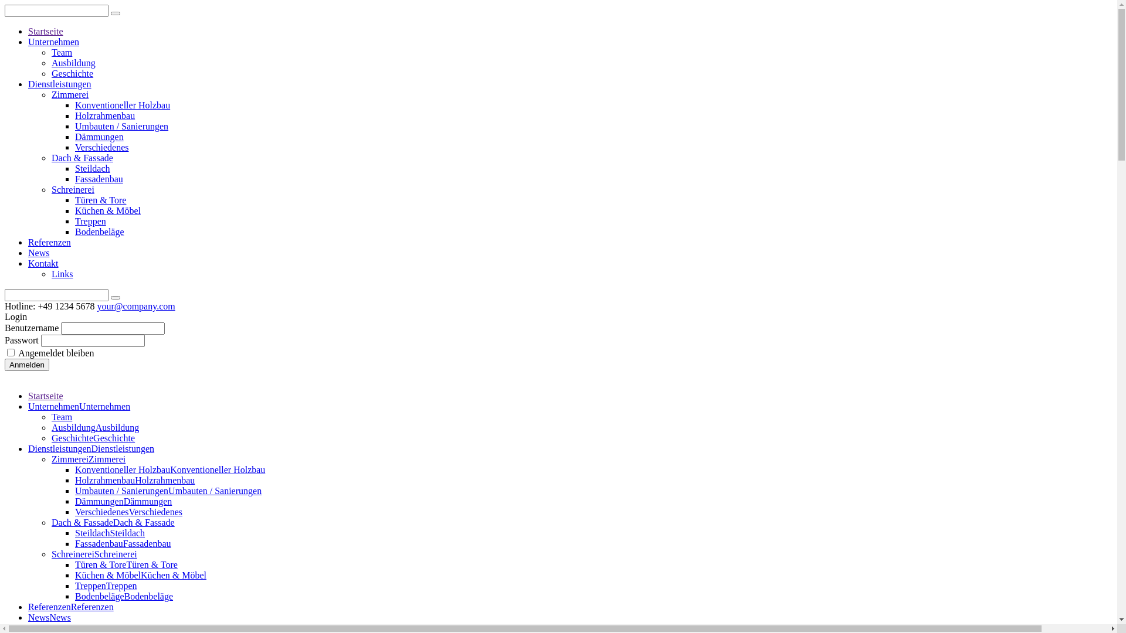 The image size is (1126, 633). I want to click on SchreinereiSchreinerei, so click(94, 554).